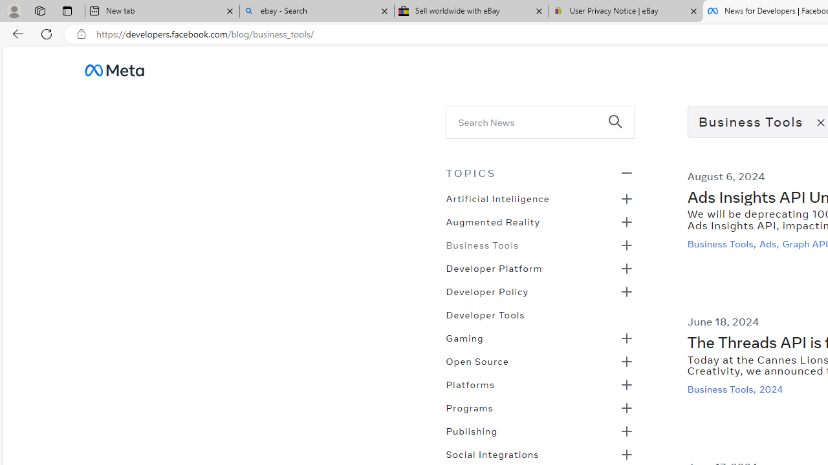 This screenshot has height=465, width=828. What do you see at coordinates (485, 314) in the screenshot?
I see `Developer Tools` at bounding box center [485, 314].